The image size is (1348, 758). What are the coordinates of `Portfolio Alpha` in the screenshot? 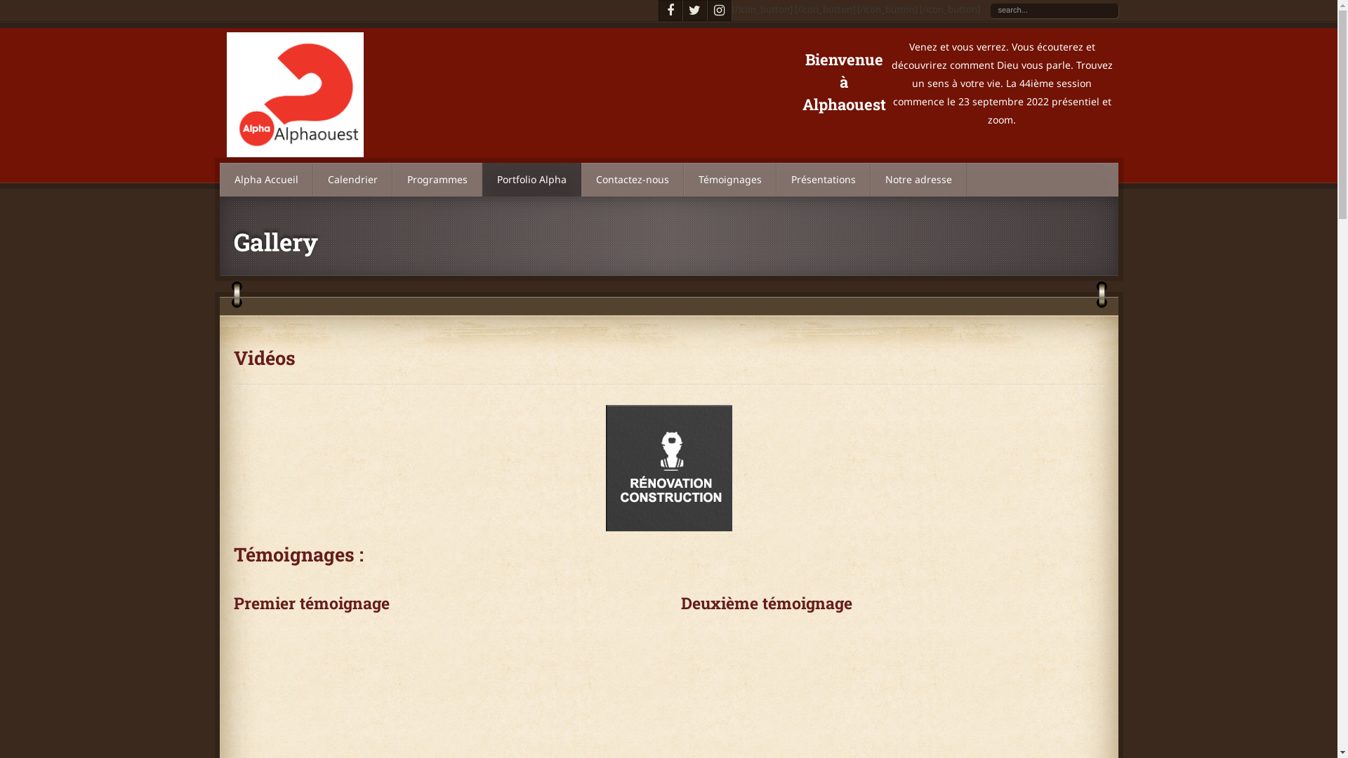 It's located at (531, 180).